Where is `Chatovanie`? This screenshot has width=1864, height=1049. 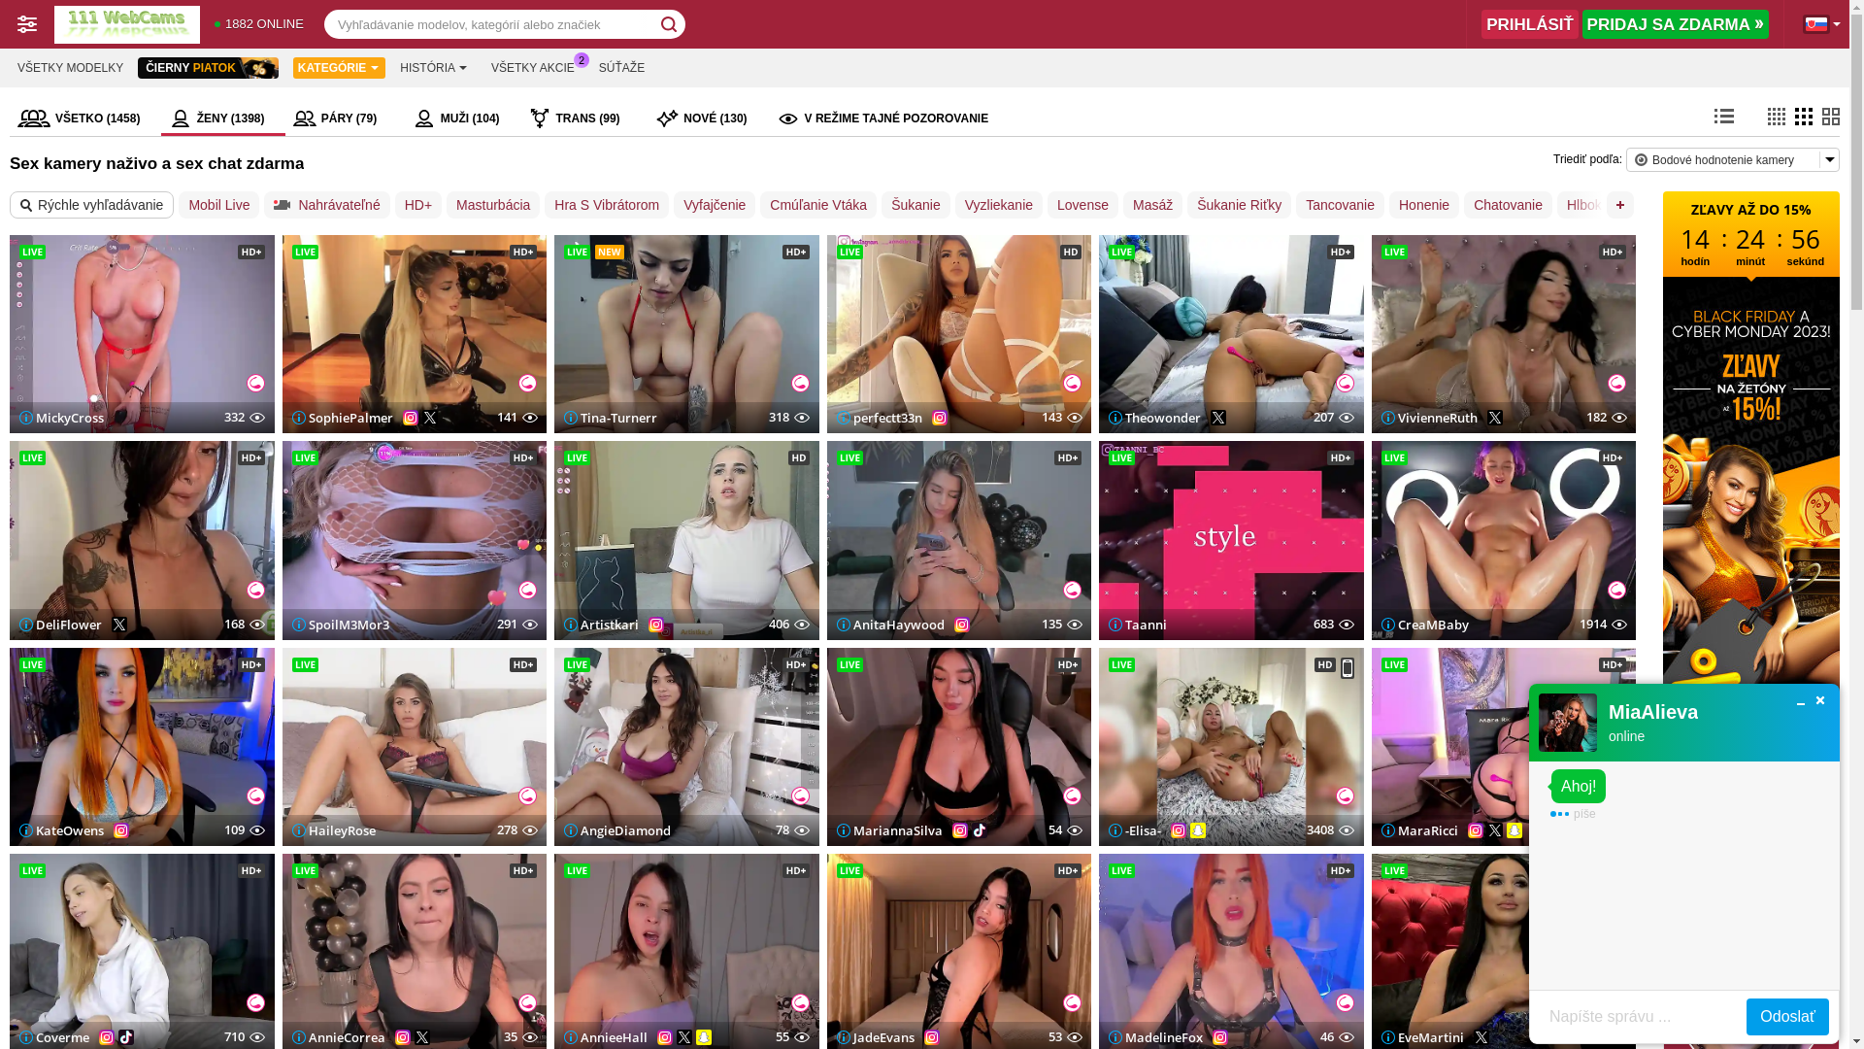 Chatovanie is located at coordinates (1509, 205).